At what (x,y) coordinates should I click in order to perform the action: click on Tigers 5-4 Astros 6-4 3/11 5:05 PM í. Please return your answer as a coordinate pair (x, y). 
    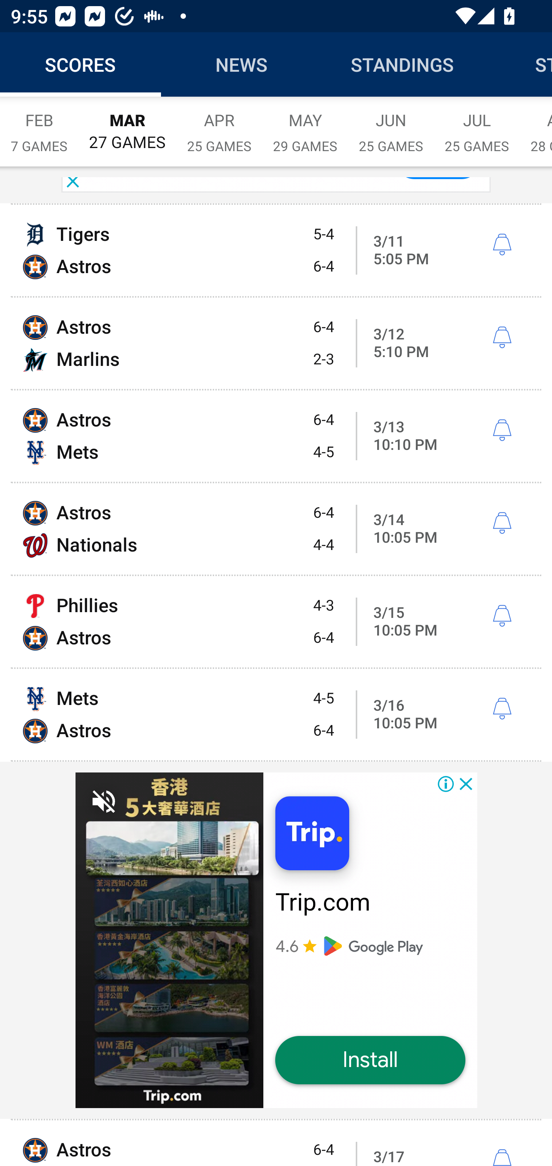
    Looking at the image, I should click on (276, 251).